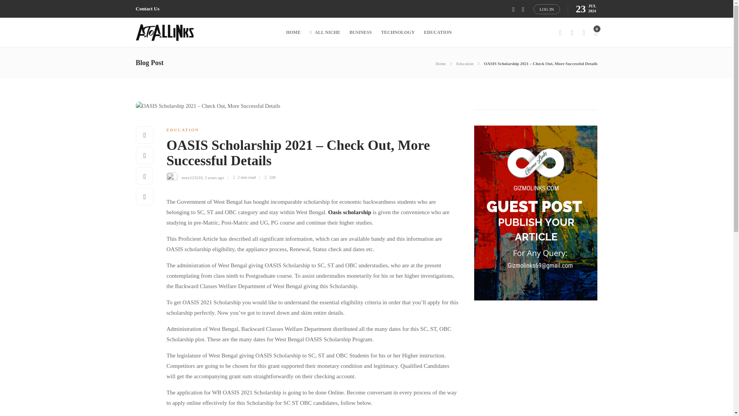 This screenshot has height=416, width=739. Describe the element at coordinates (182, 129) in the screenshot. I see `EDUCATION` at that location.